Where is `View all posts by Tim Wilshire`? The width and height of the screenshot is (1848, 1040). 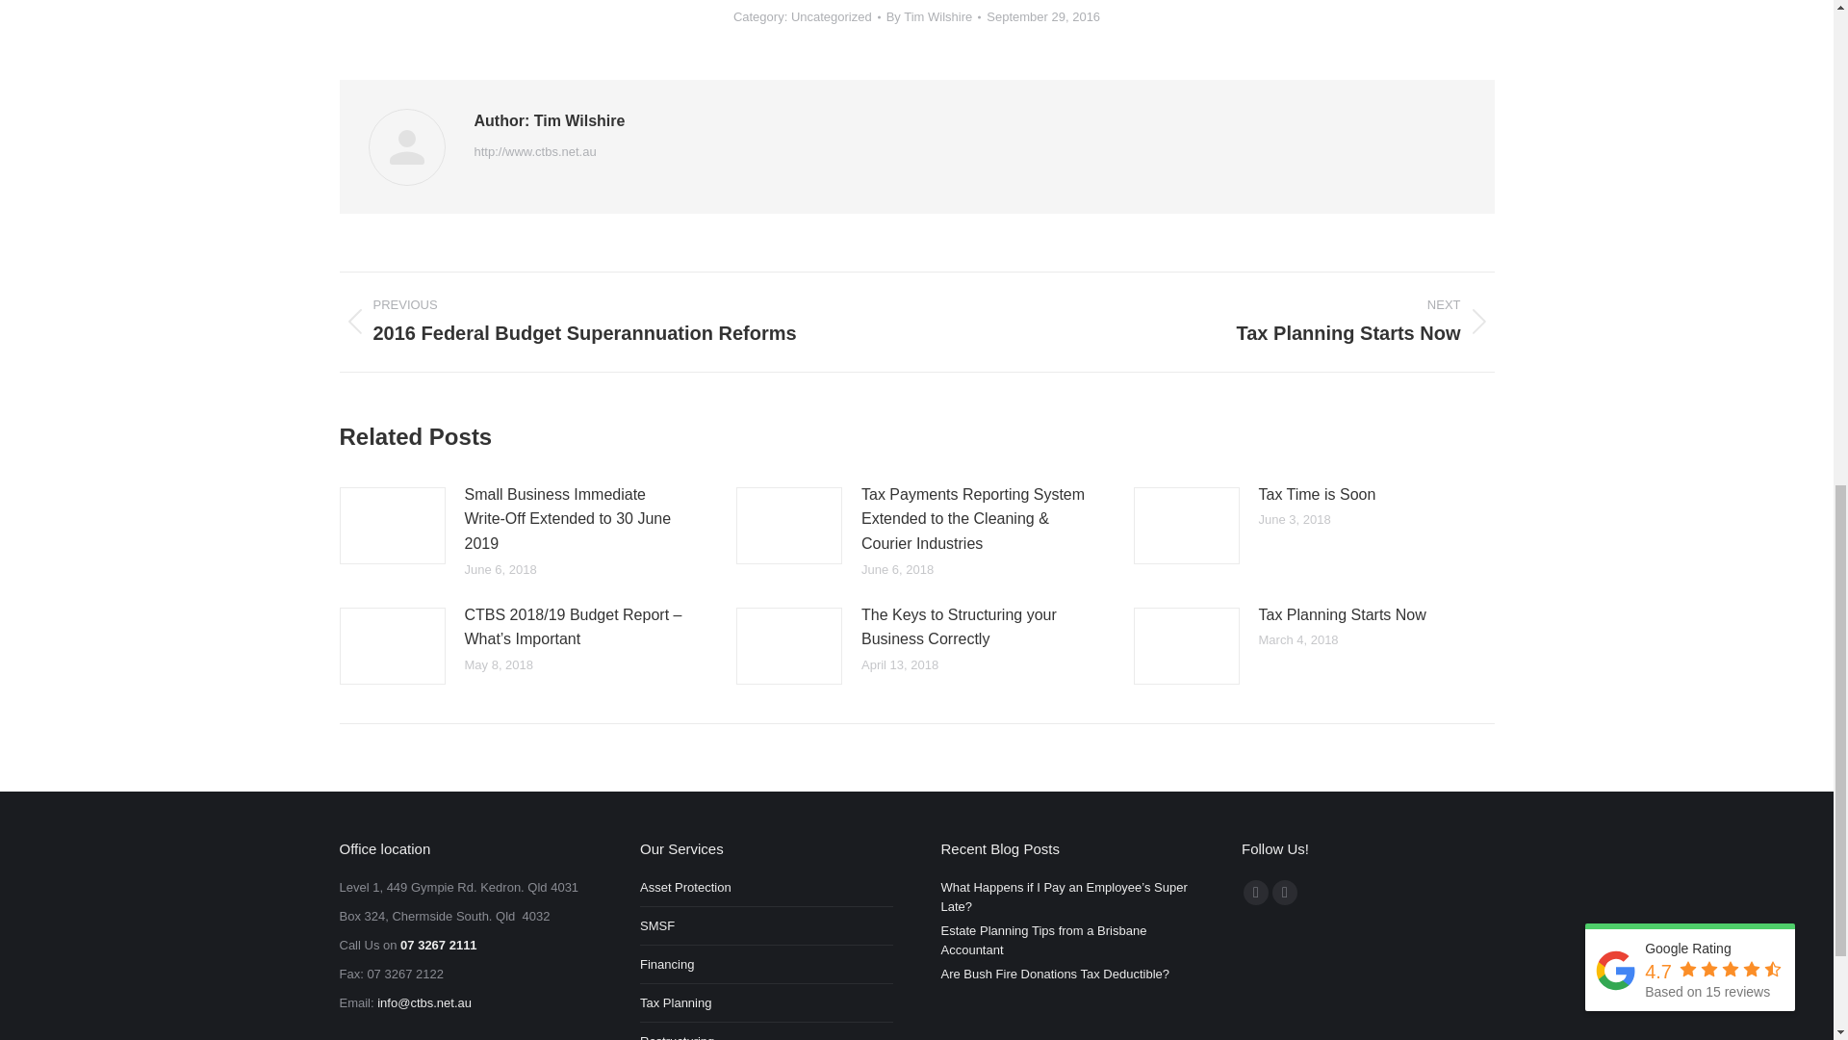
View all posts by Tim Wilshire is located at coordinates (934, 17).